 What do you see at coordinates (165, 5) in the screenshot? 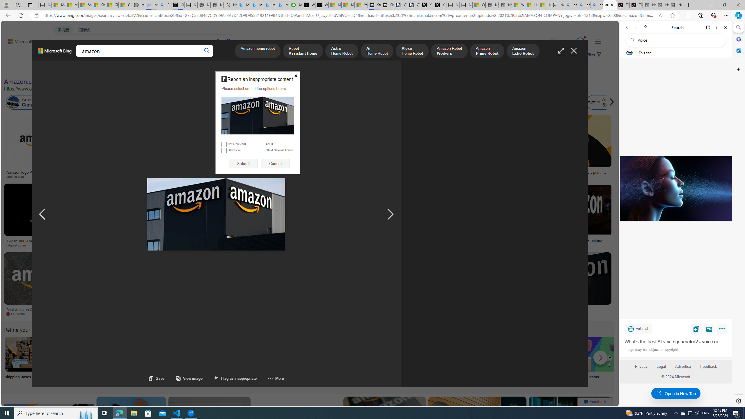
I see `Bing Real Estate - Home sales and rental listings` at bounding box center [165, 5].